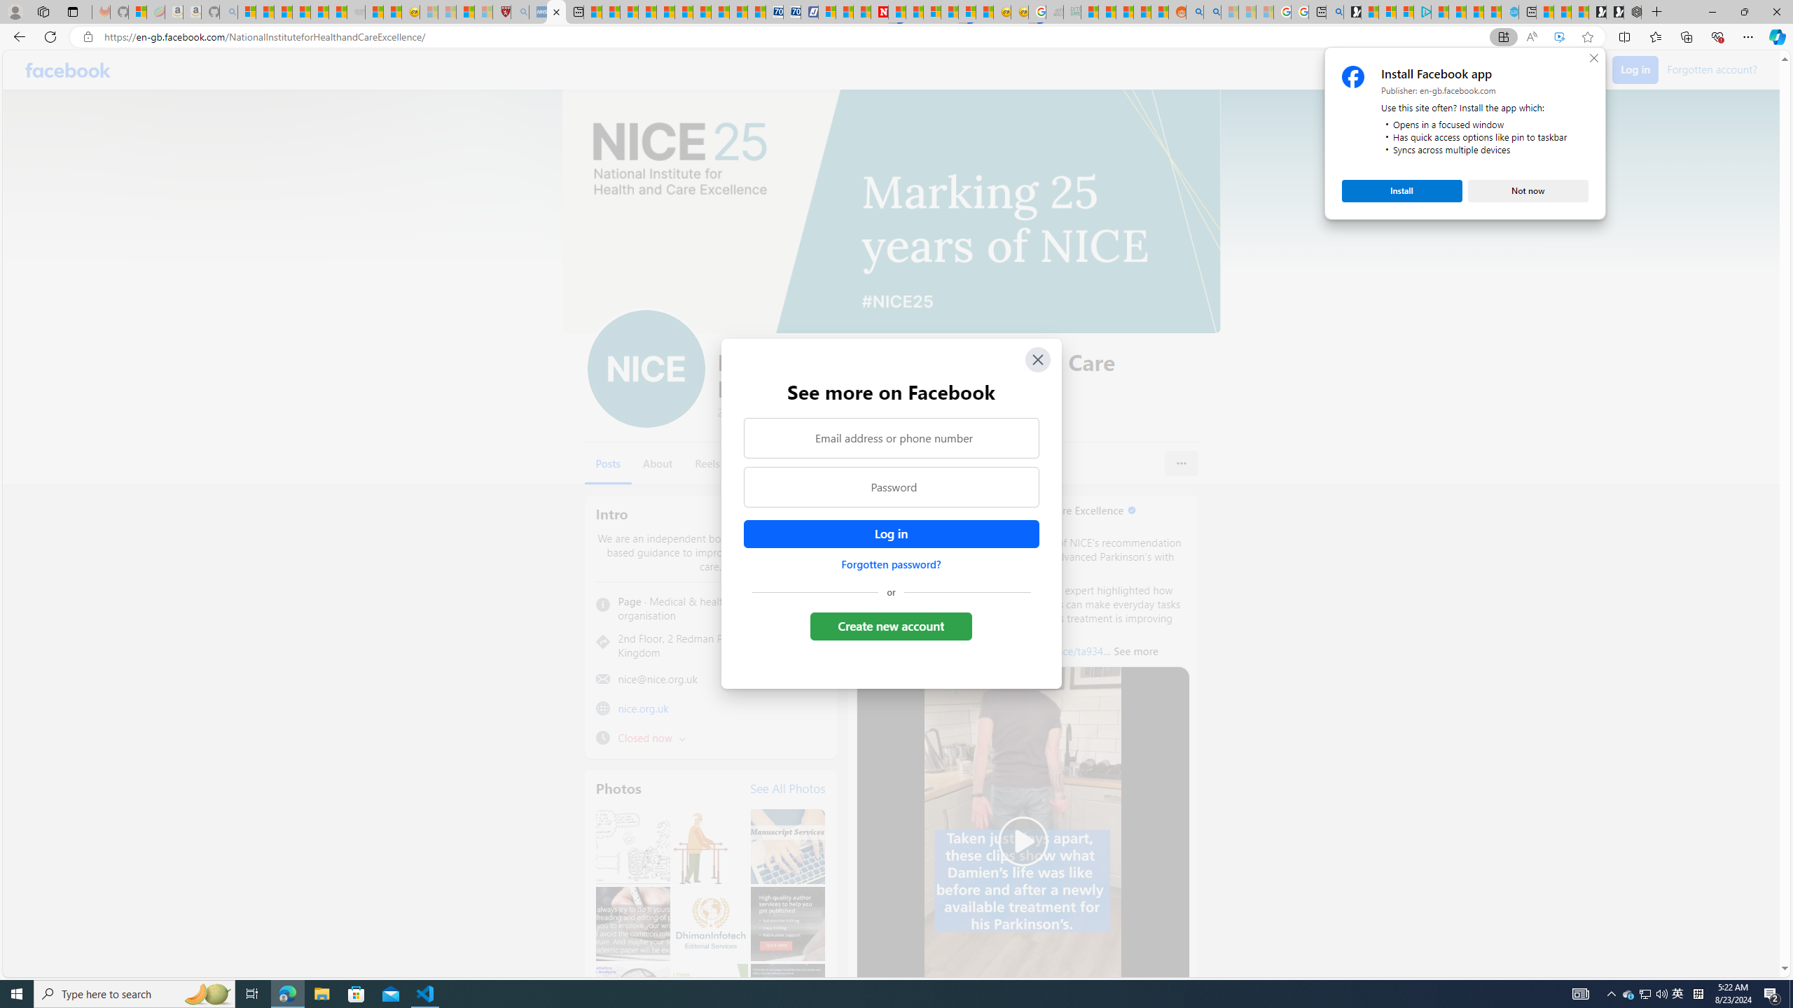 This screenshot has height=1008, width=1793. What do you see at coordinates (1212, 12) in the screenshot?
I see `Utah sues federal government - Search` at bounding box center [1212, 12].